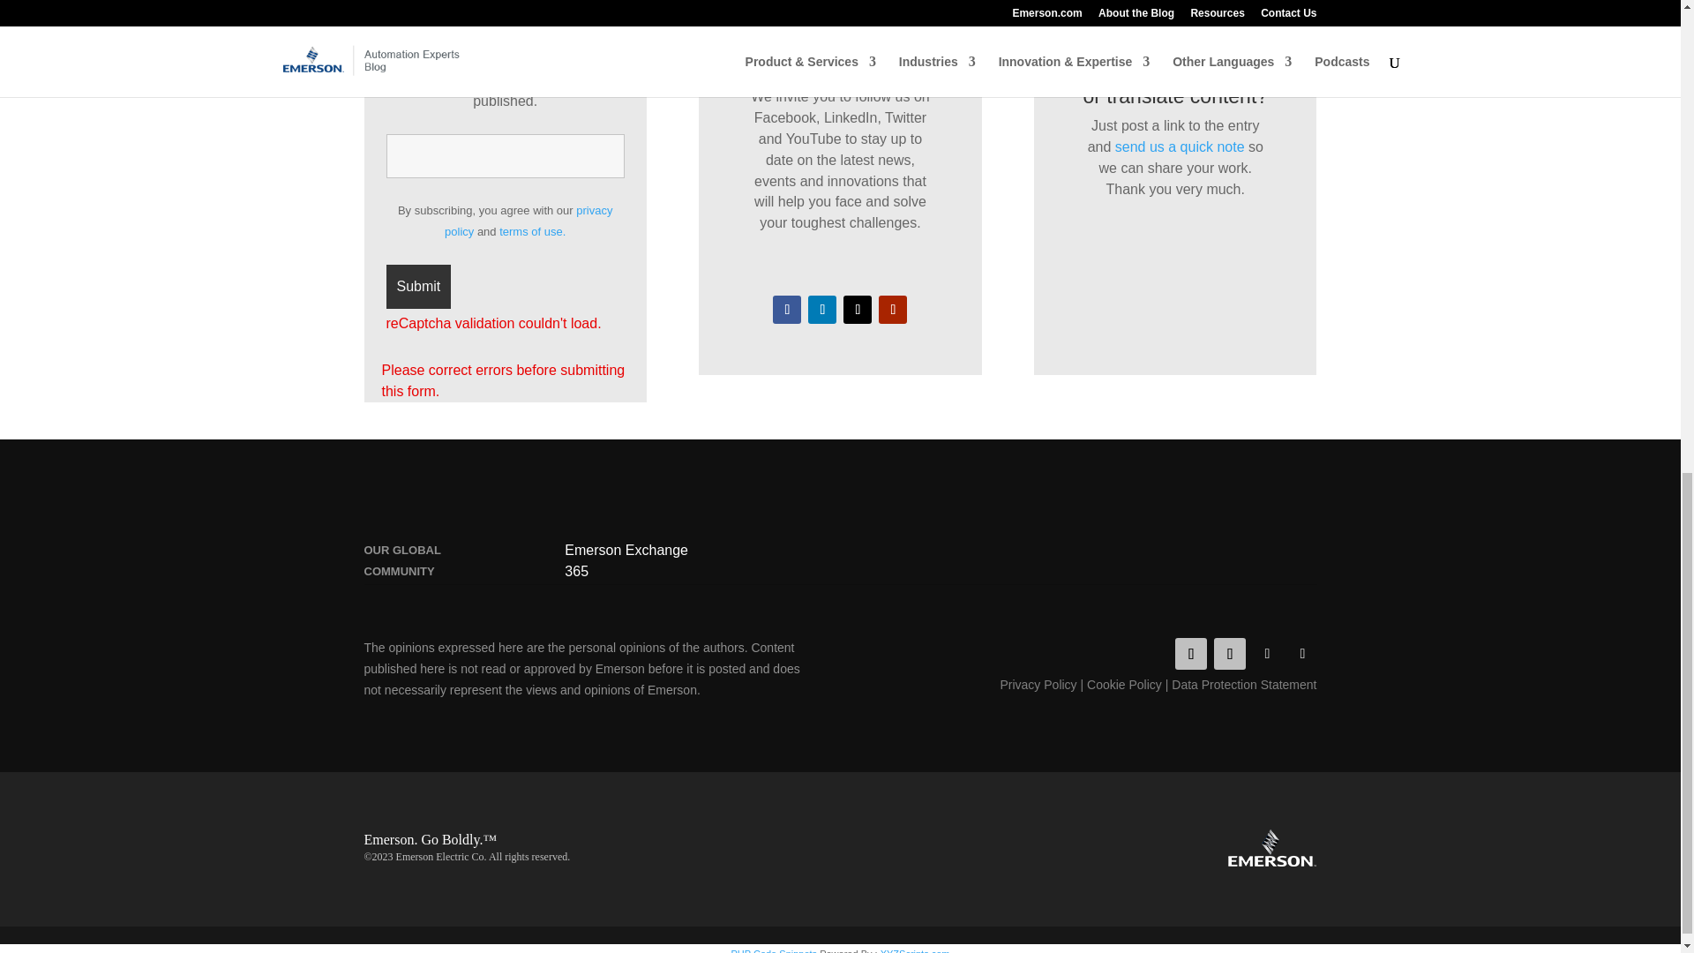  I want to click on Follow on LinkedIn, so click(1230, 653).